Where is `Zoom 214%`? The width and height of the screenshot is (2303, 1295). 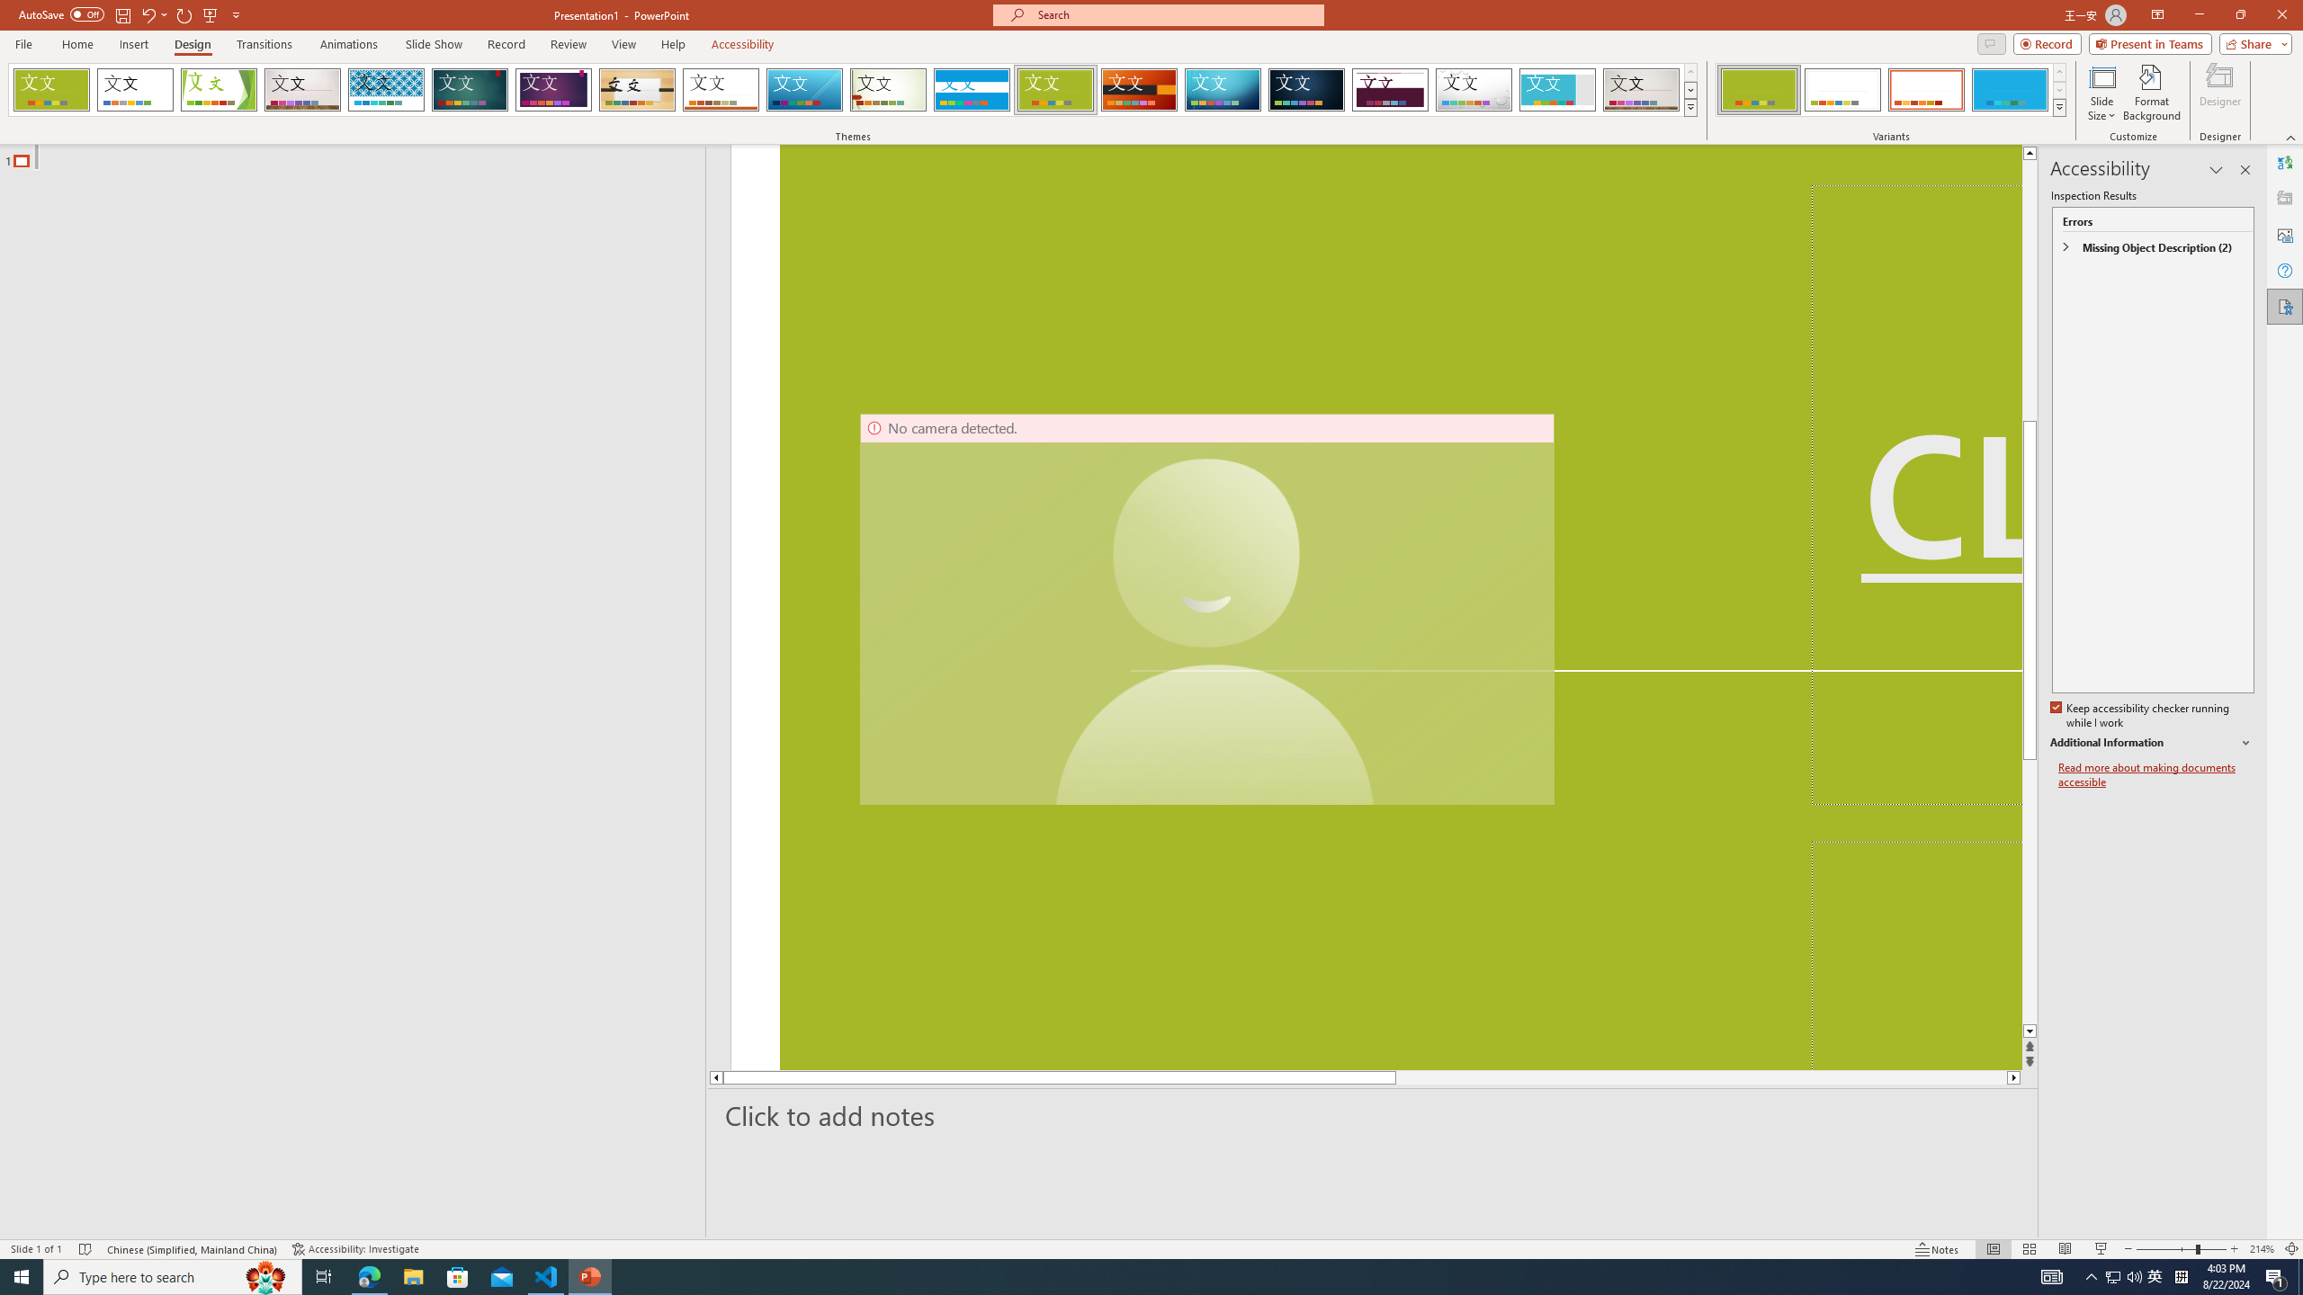
Zoom 214% is located at coordinates (2262, 1249).